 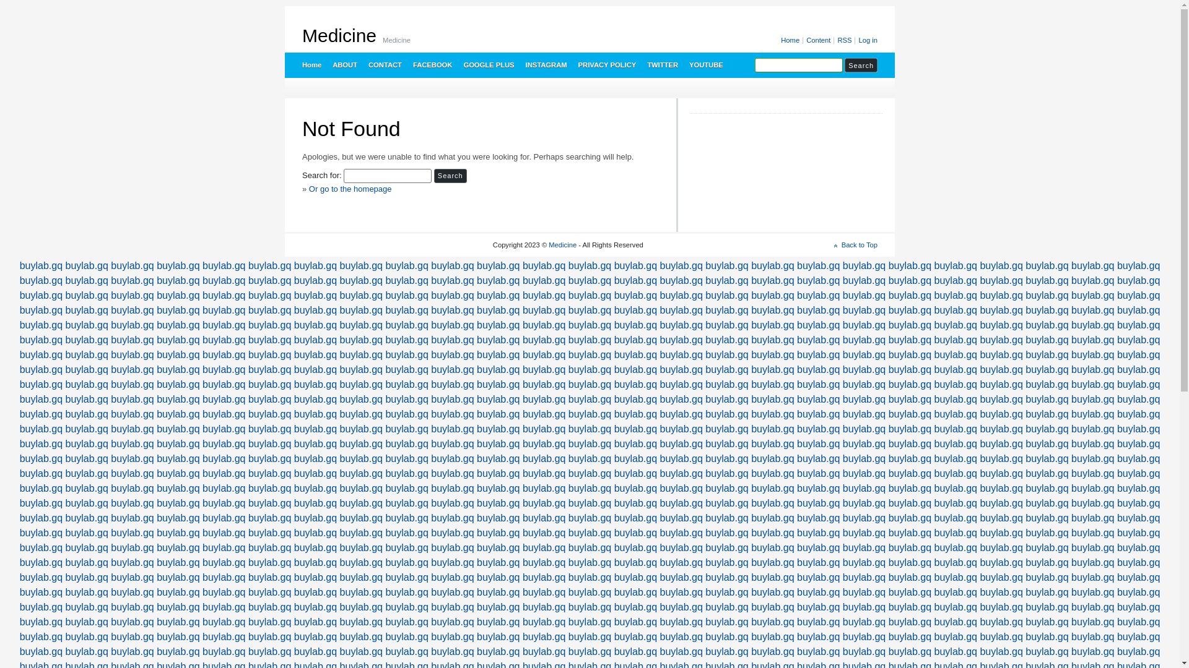 What do you see at coordinates (544, 370) in the screenshot?
I see `buylab.gq` at bounding box center [544, 370].